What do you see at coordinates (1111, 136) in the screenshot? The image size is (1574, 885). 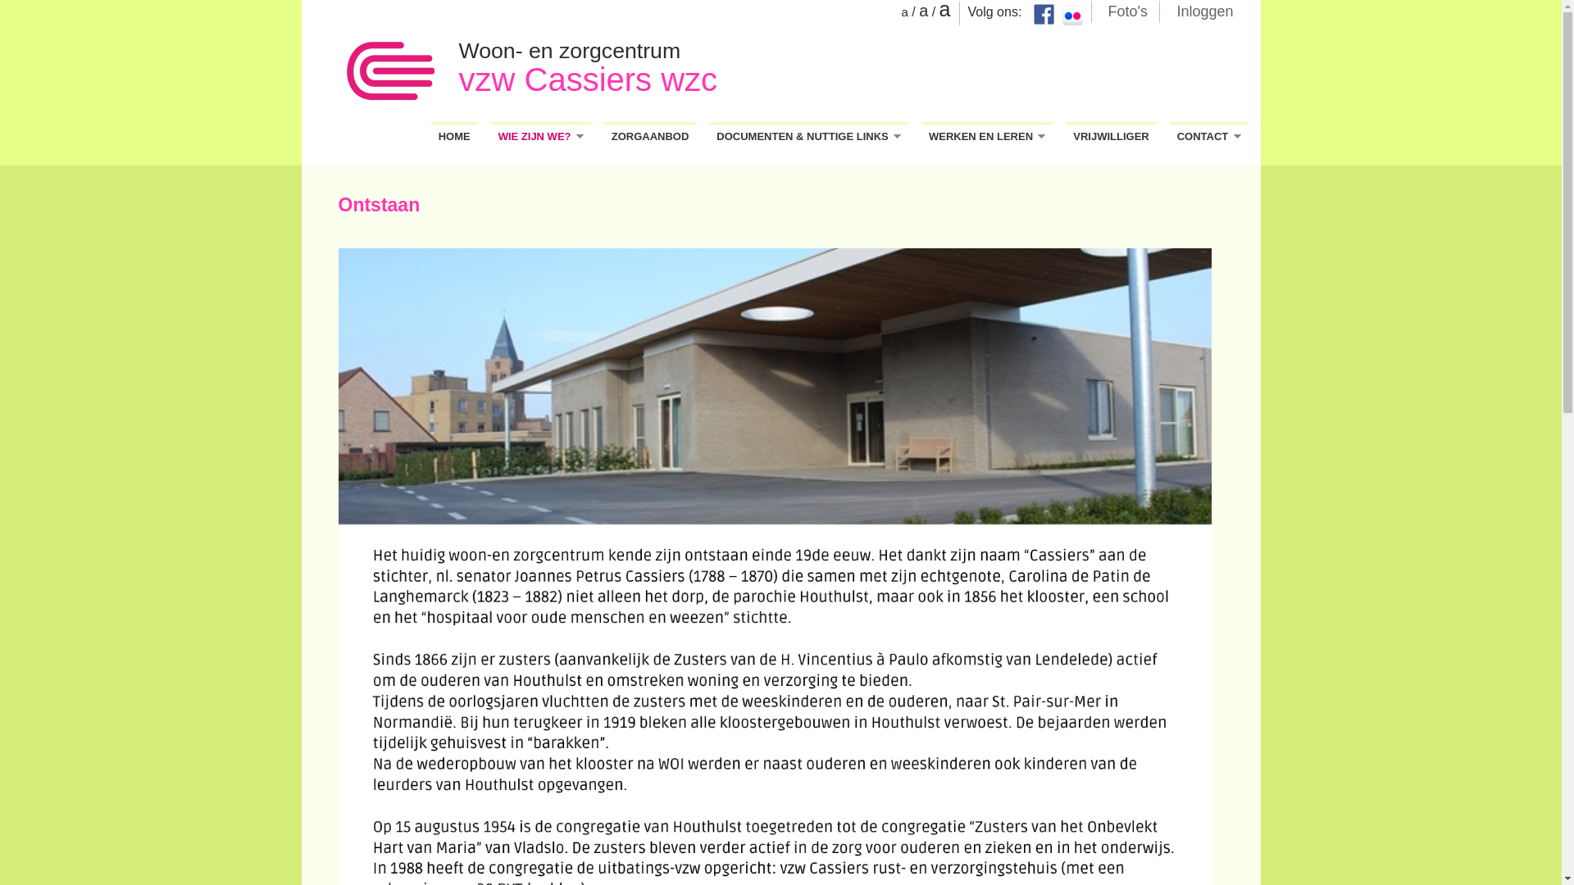 I see `VRIJWILLIGER` at bounding box center [1111, 136].